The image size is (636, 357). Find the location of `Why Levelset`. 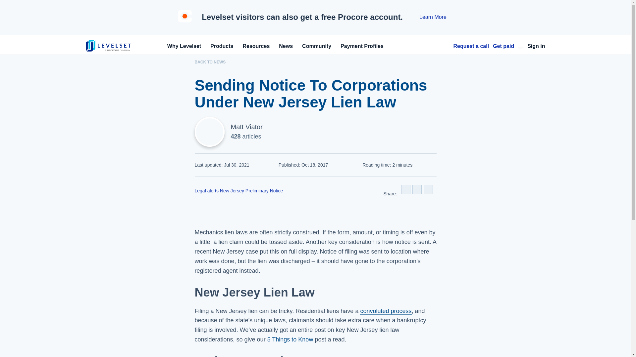

Why Levelset is located at coordinates (184, 46).